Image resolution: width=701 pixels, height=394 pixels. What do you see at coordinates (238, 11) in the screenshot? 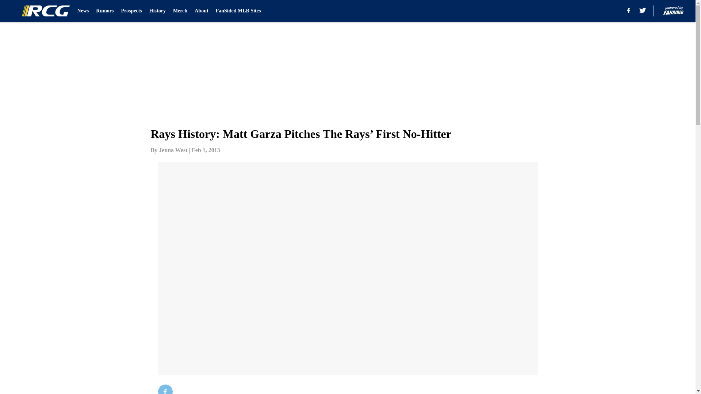
I see `FanSided MLB Sites` at bounding box center [238, 11].